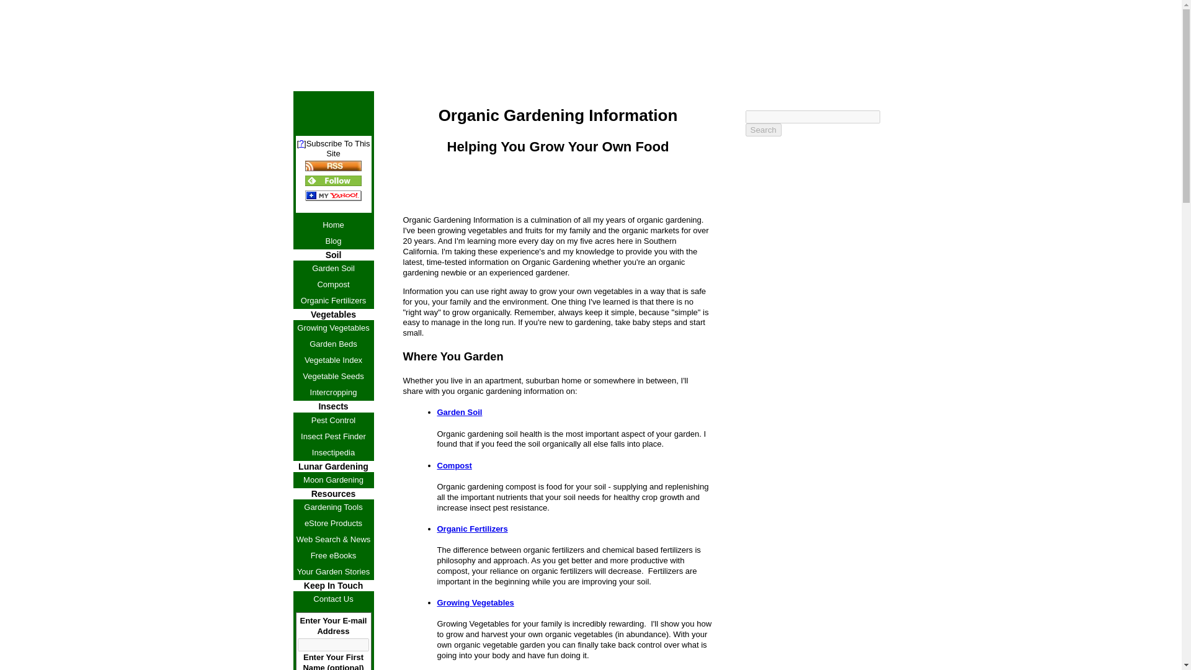 The image size is (1191, 670). Describe the element at coordinates (333, 344) in the screenshot. I see `Garden Beds` at that location.